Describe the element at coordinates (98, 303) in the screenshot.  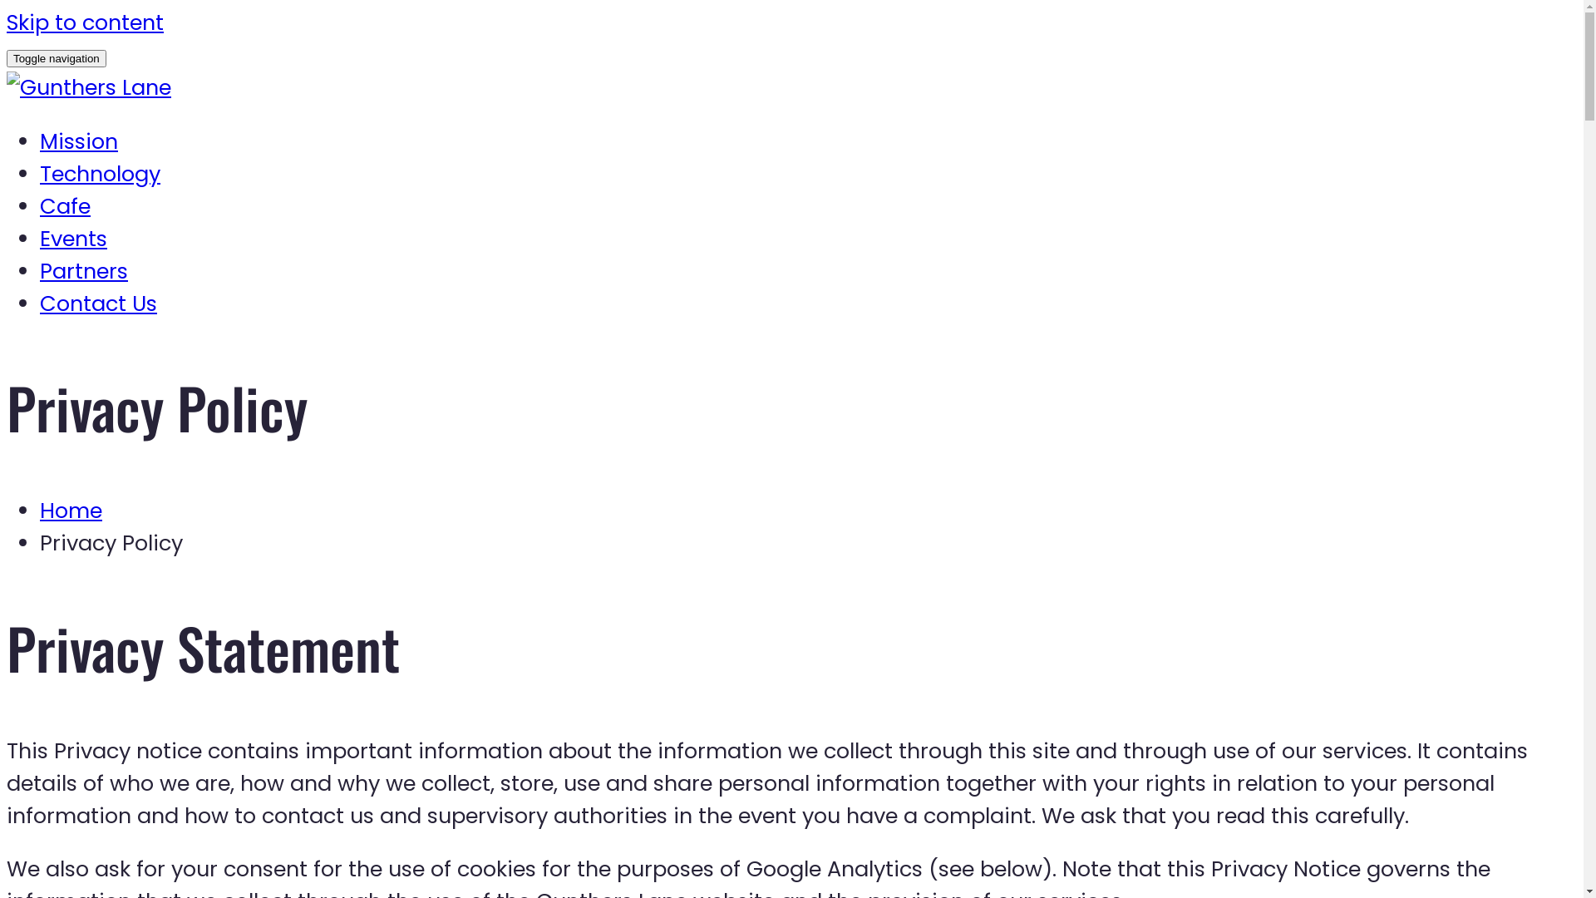
I see `Contact Us` at that location.